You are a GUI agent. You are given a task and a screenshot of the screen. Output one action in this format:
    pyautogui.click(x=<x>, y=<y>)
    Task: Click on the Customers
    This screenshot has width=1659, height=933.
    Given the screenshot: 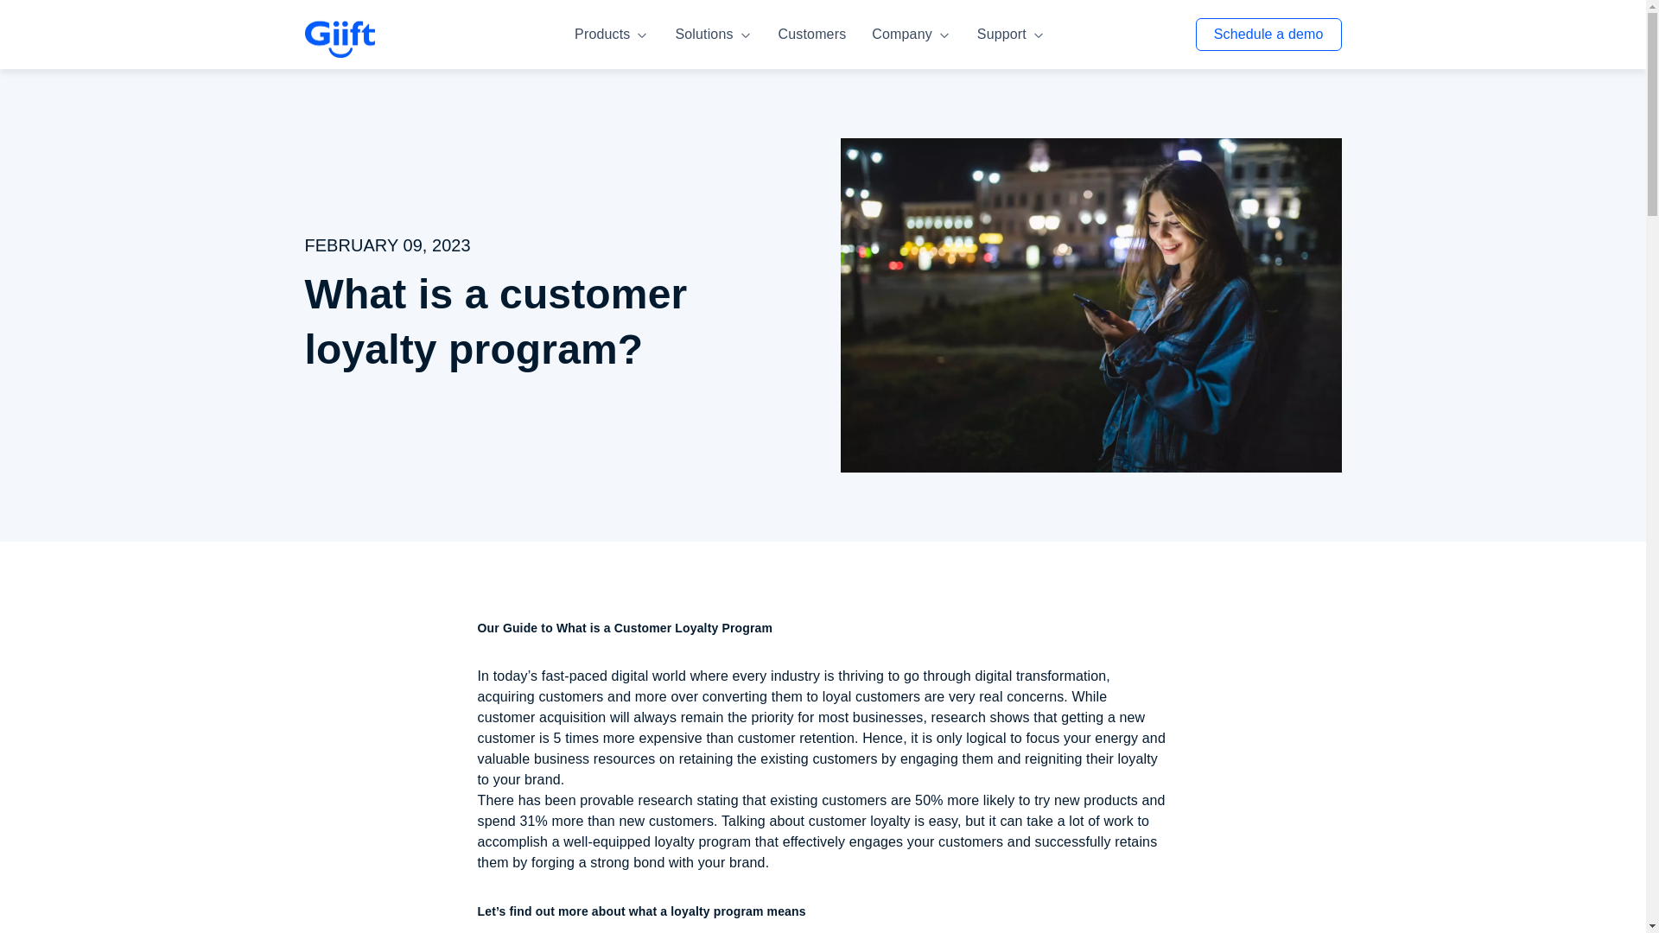 What is the action you would take?
    pyautogui.click(x=809, y=35)
    